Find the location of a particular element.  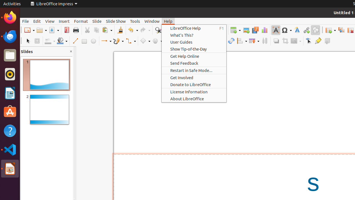

File is located at coordinates (26, 21).